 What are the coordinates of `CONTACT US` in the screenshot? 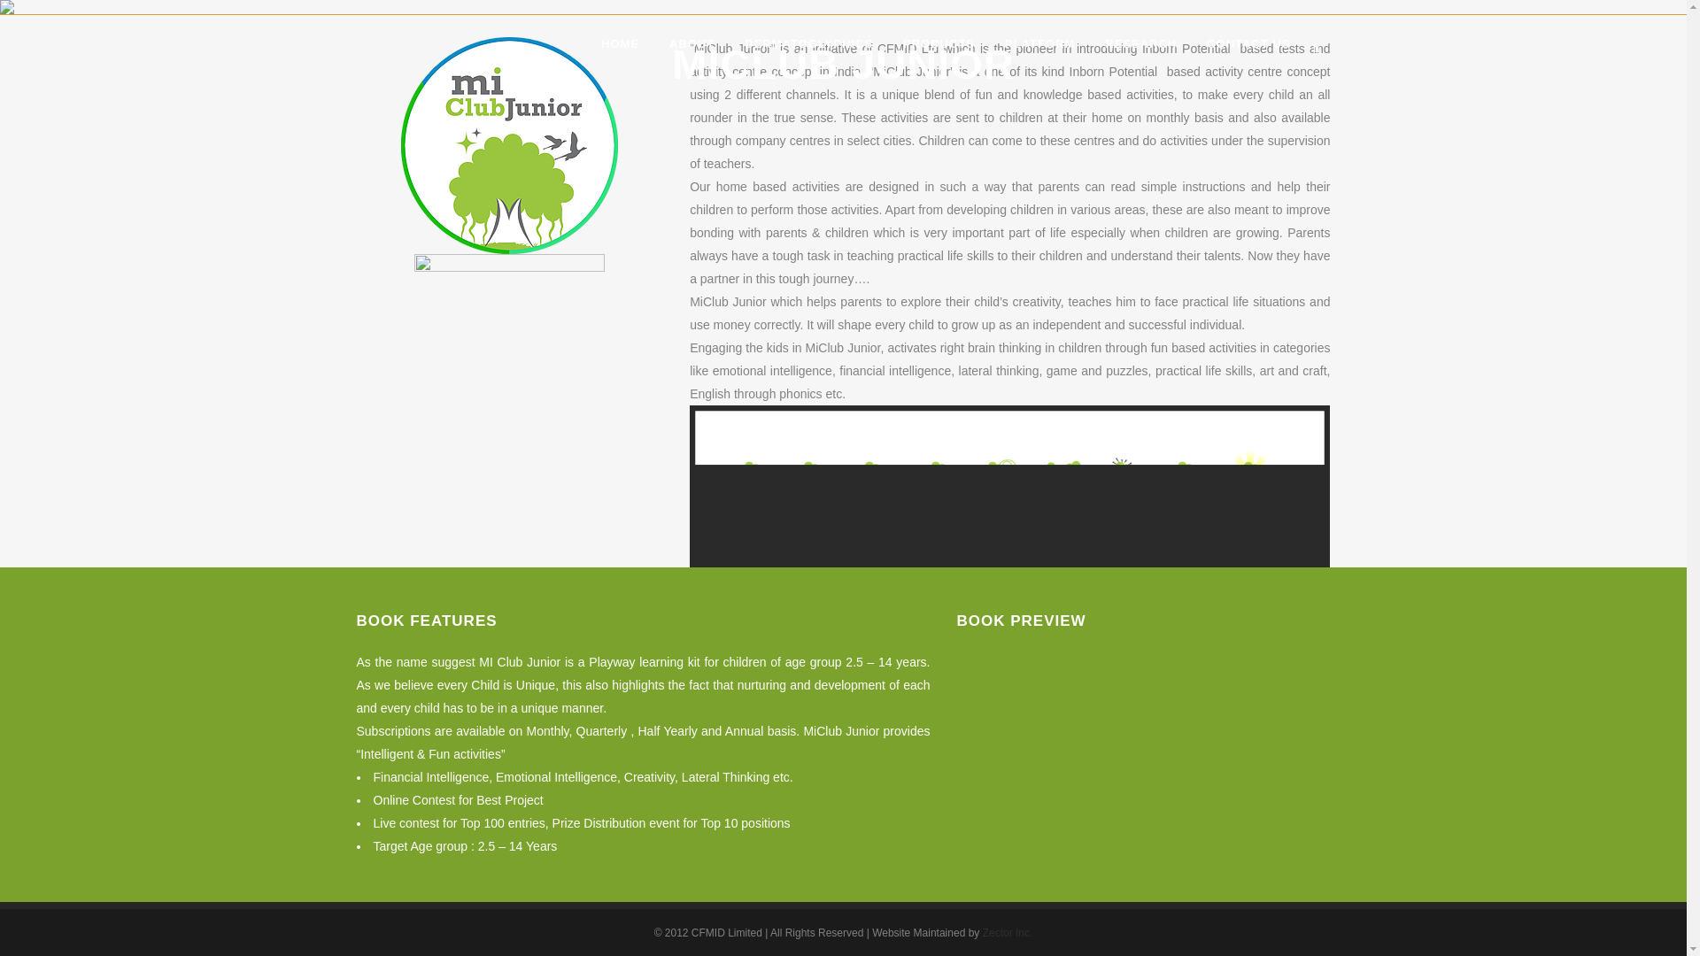 It's located at (1248, 44).